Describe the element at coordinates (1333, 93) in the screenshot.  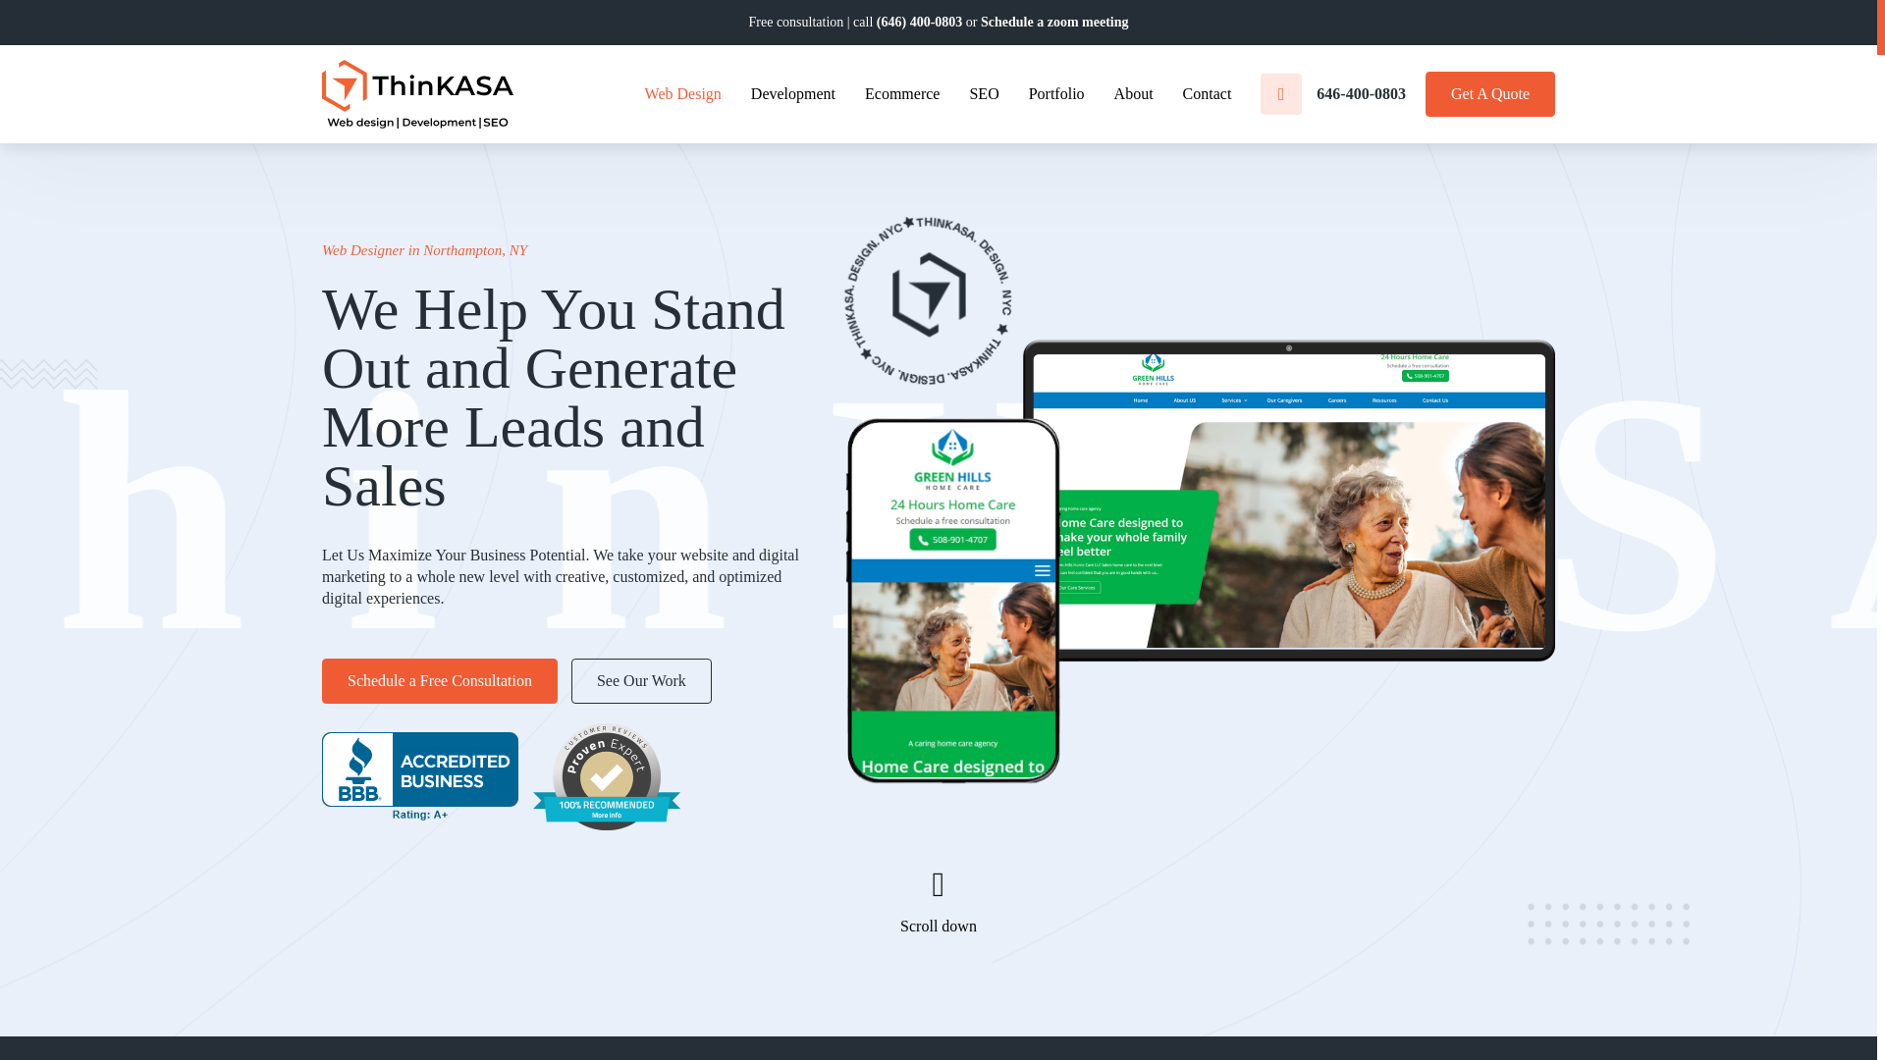
I see `646-400-0803` at that location.